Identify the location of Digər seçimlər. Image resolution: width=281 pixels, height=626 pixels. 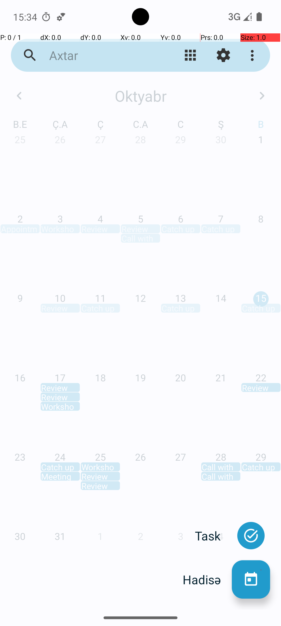
(253, 55).